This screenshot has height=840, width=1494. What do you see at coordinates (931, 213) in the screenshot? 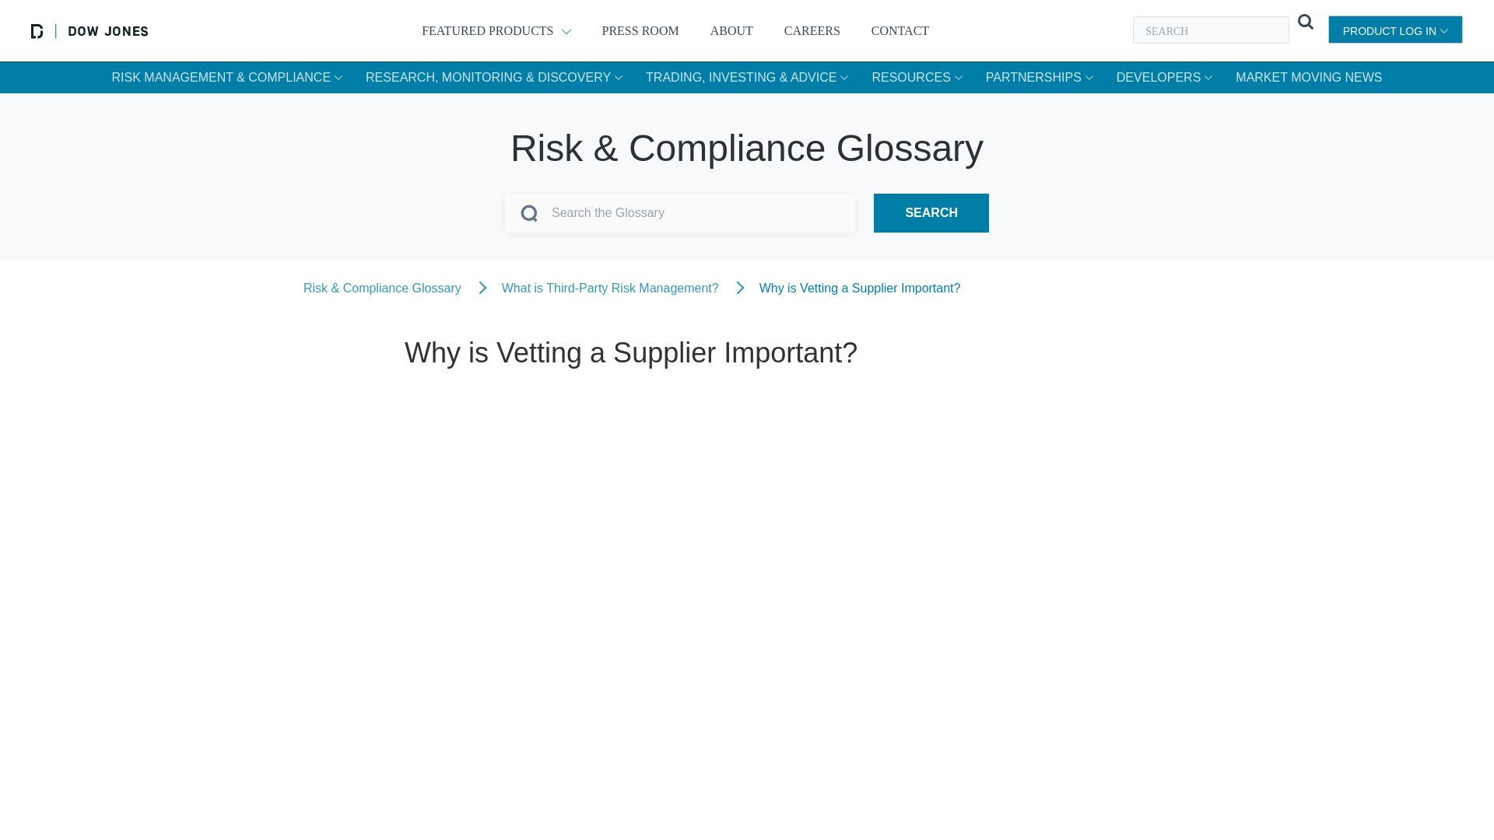
I see `SEARCH` at bounding box center [931, 213].